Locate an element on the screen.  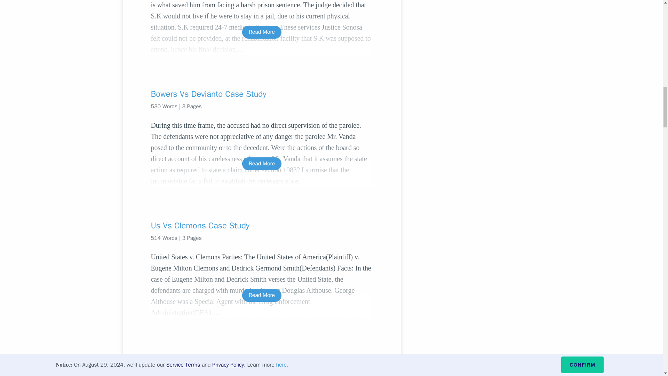
The Case Of People V. Mr2d 504 is located at coordinates (262, 357).